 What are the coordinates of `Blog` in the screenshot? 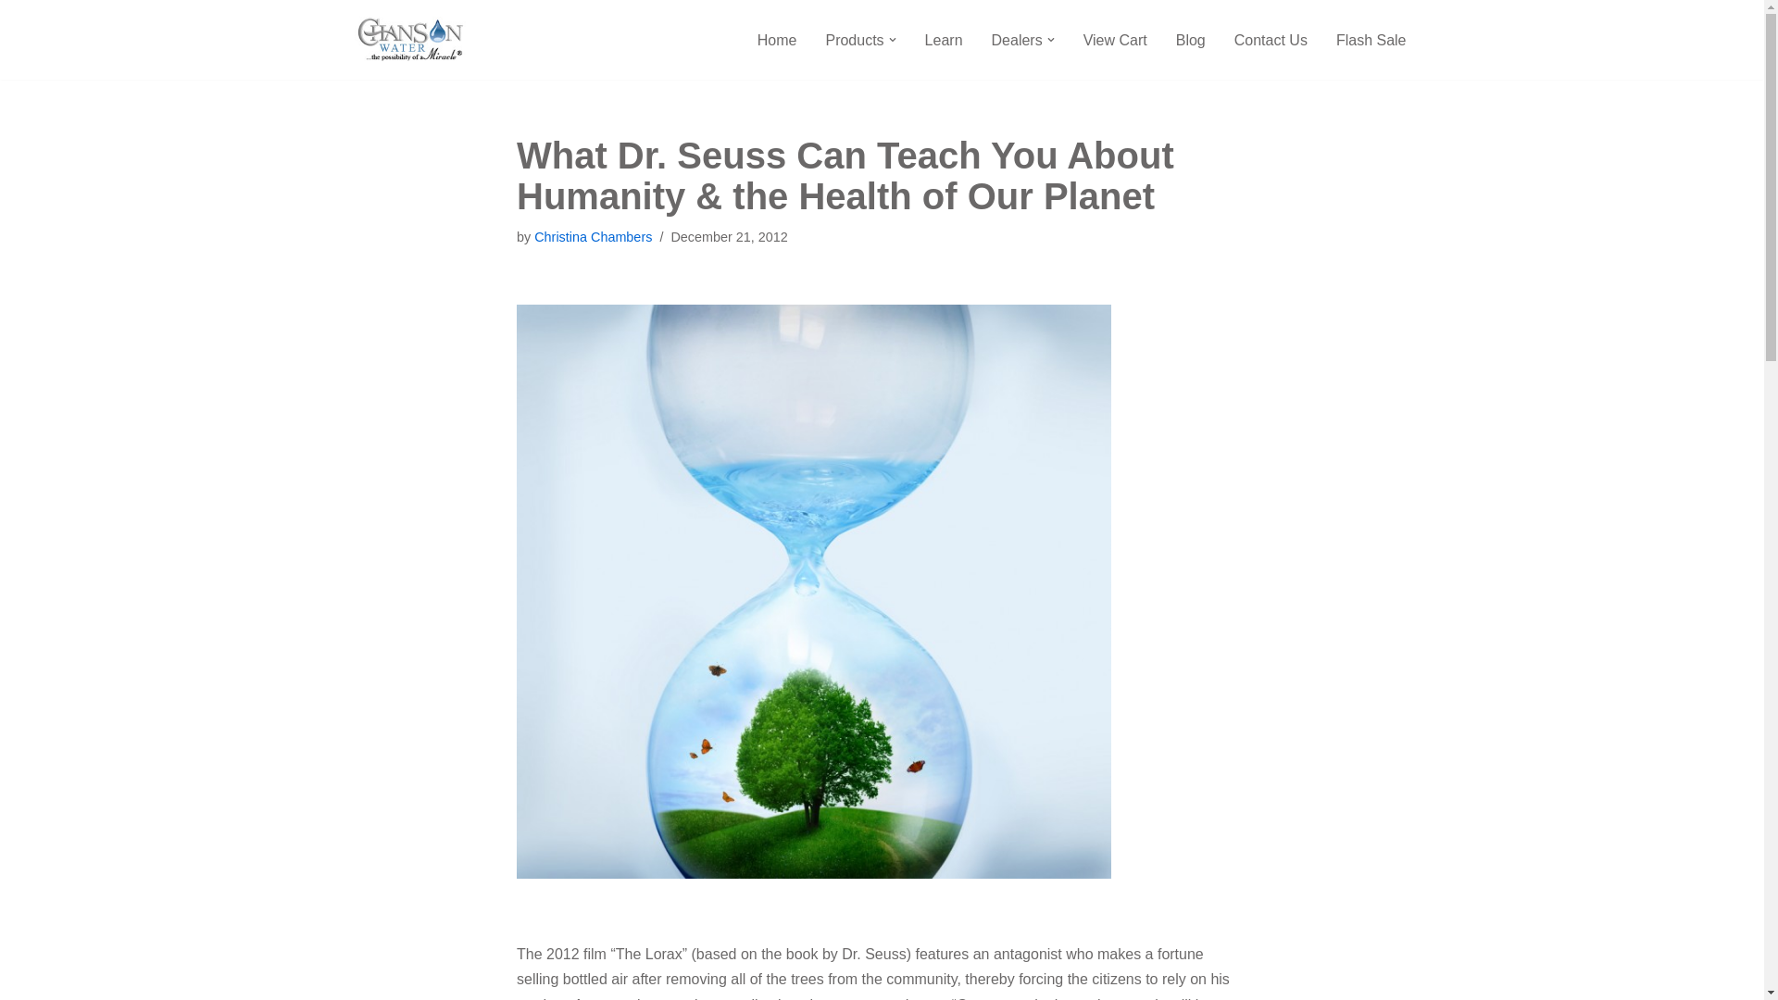 It's located at (1190, 41).